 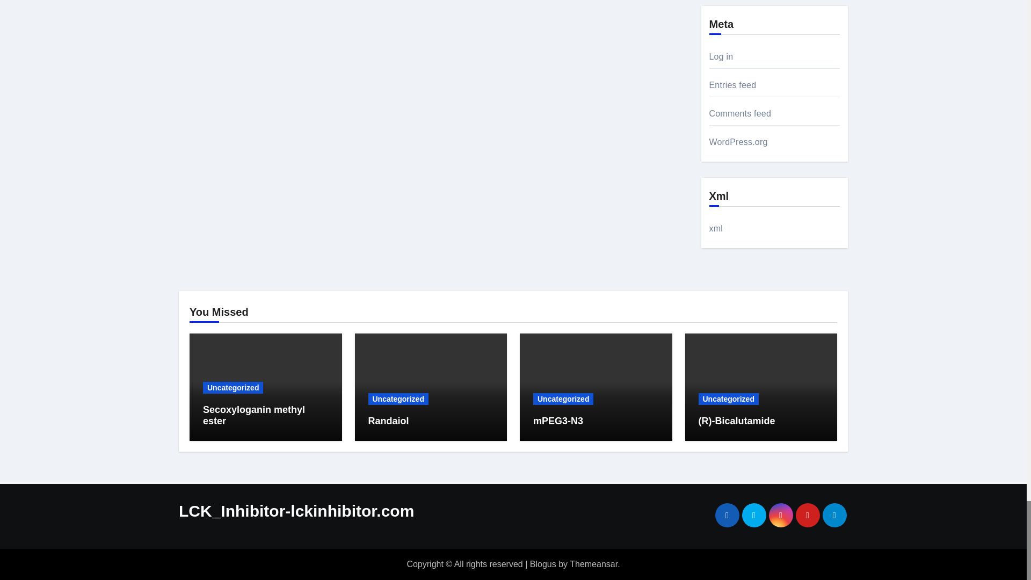 What do you see at coordinates (254, 415) in the screenshot?
I see `Permalink to: Secoxyloganin methyl ester` at bounding box center [254, 415].